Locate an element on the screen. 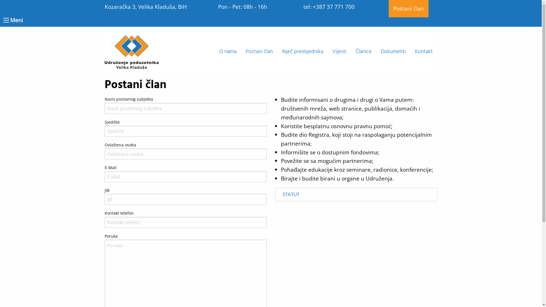 This screenshot has height=307, width=546. STATUT is located at coordinates (356, 194).